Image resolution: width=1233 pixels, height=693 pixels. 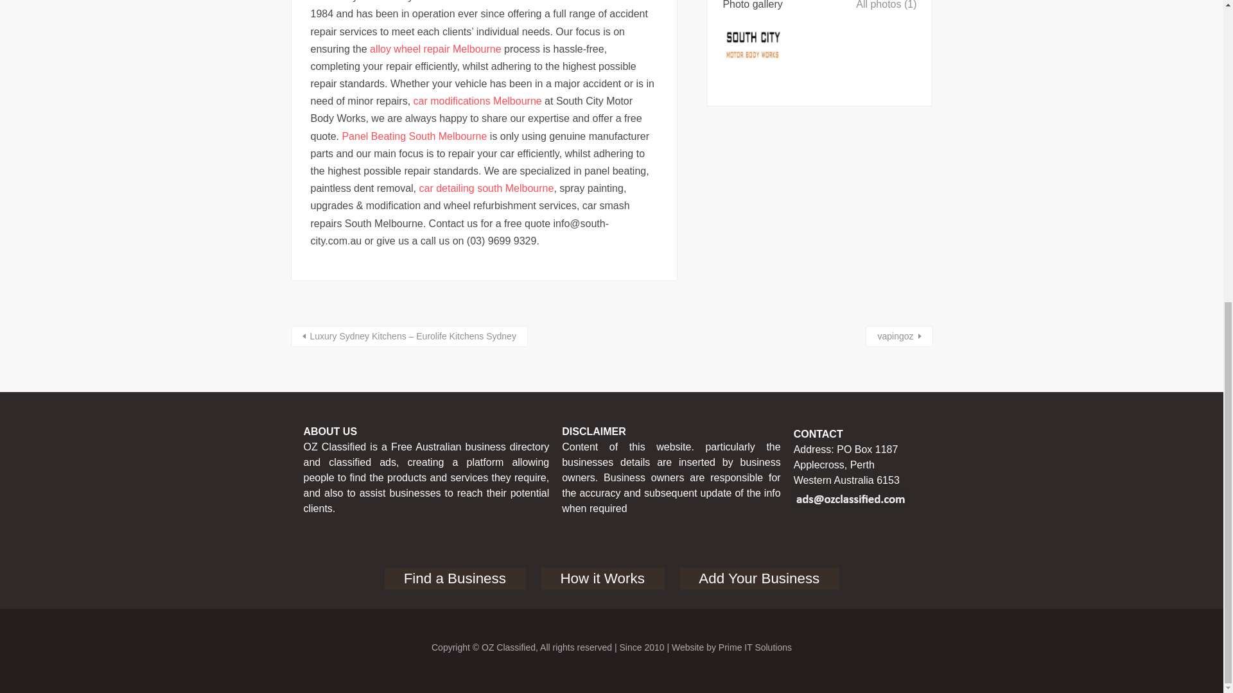 I want to click on alloy wheel repair Melbourne, so click(x=435, y=49).